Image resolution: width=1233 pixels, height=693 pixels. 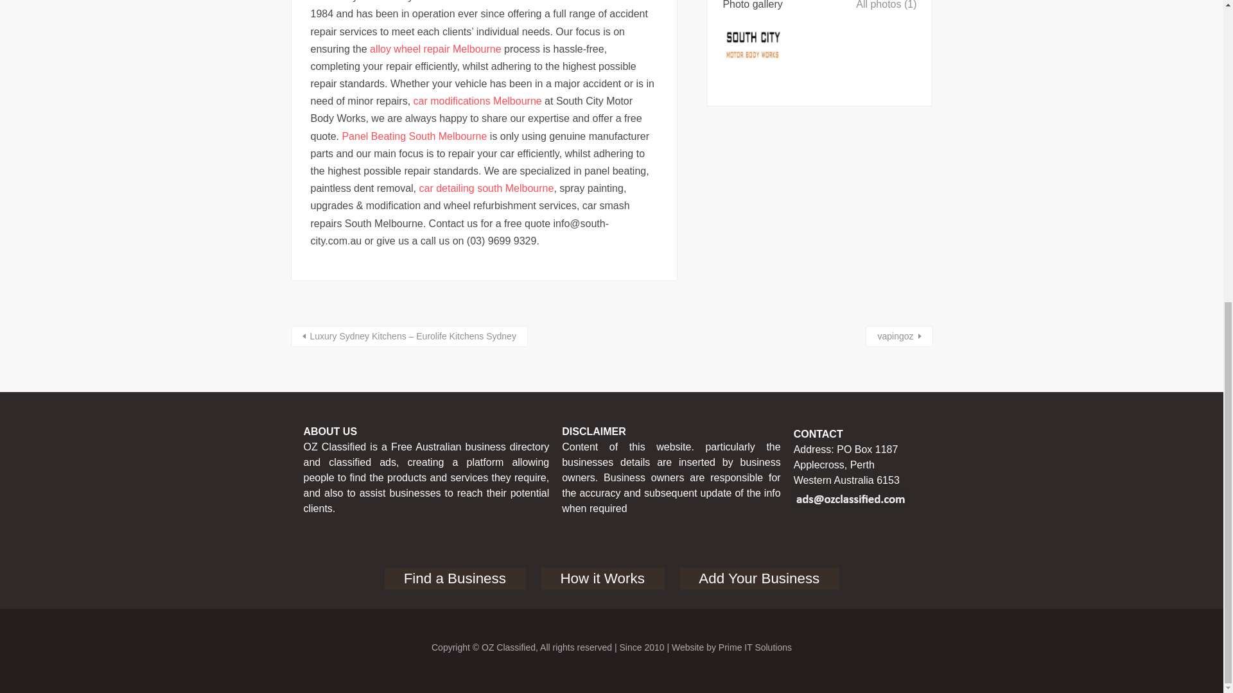 I want to click on alloy wheel repair Melbourne, so click(x=435, y=49).